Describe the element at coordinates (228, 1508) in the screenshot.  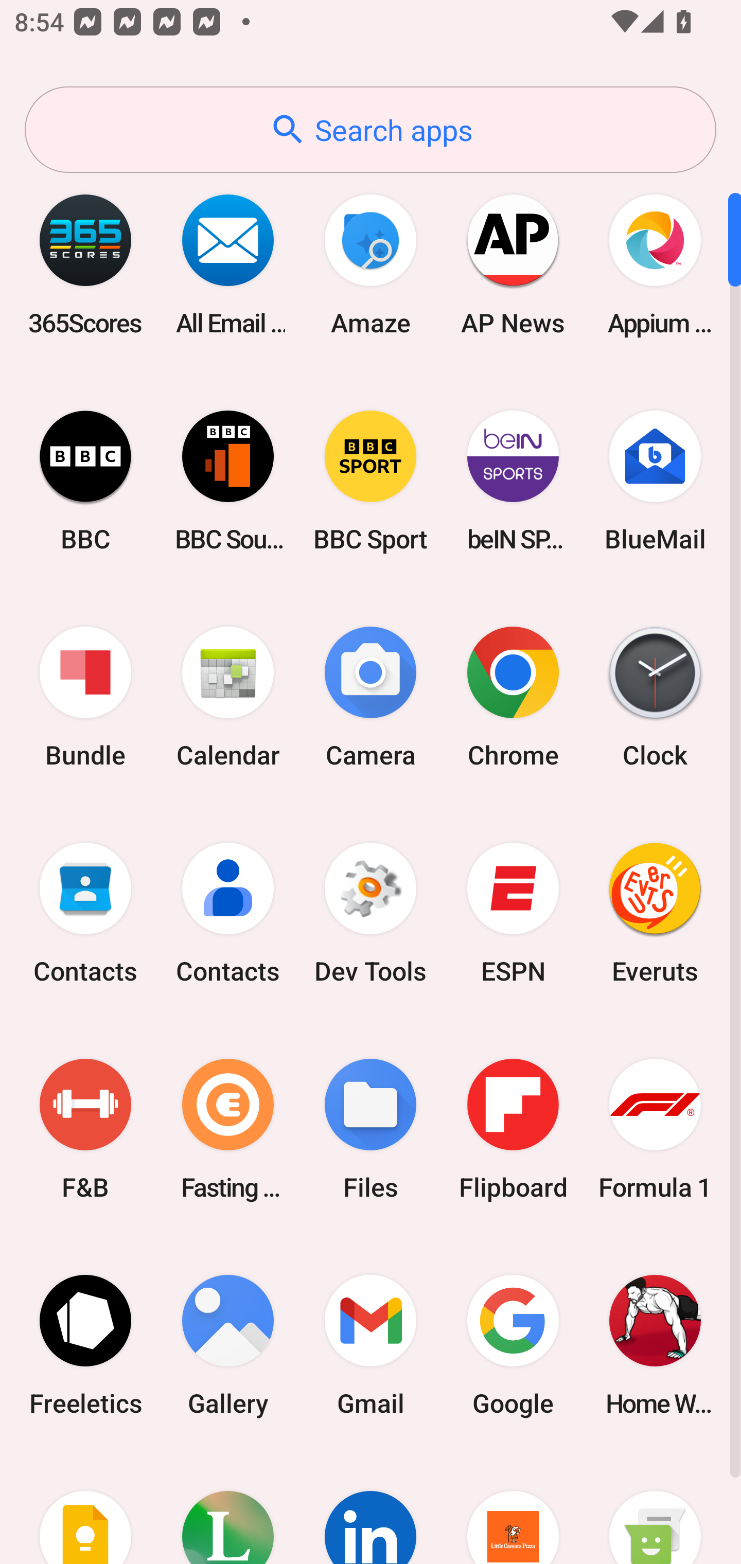
I see `Lifesum` at that location.